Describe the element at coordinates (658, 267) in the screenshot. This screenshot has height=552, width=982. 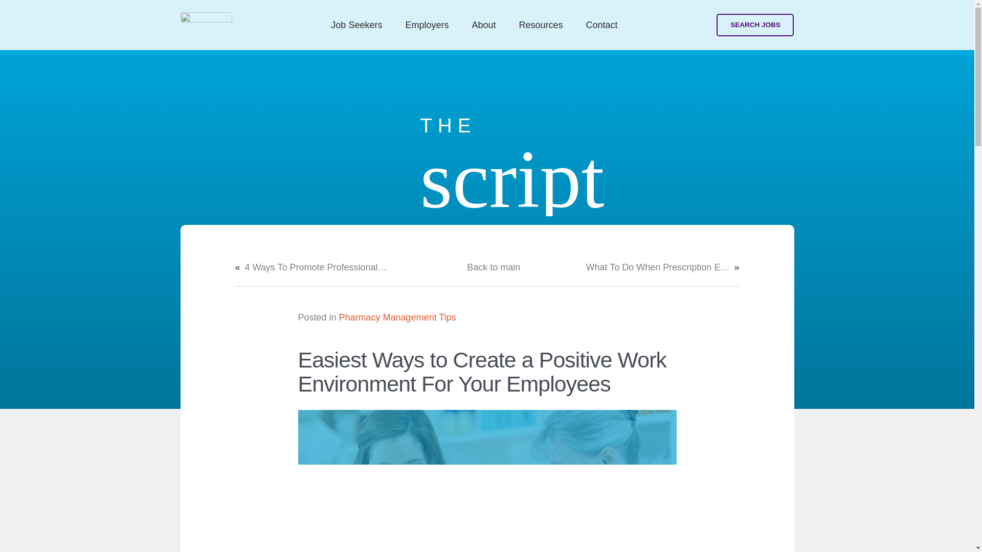
I see `What To Do When Prescription Errors Happen` at that location.